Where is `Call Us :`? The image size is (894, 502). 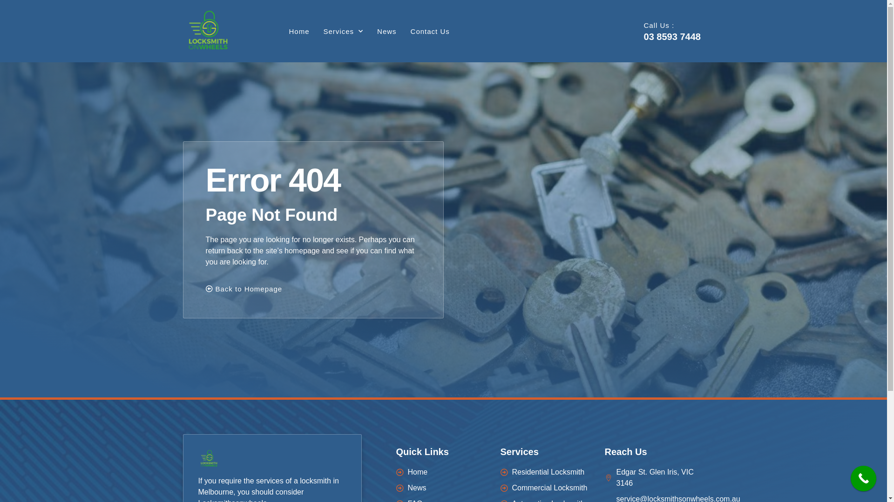
Call Us : is located at coordinates (659, 25).